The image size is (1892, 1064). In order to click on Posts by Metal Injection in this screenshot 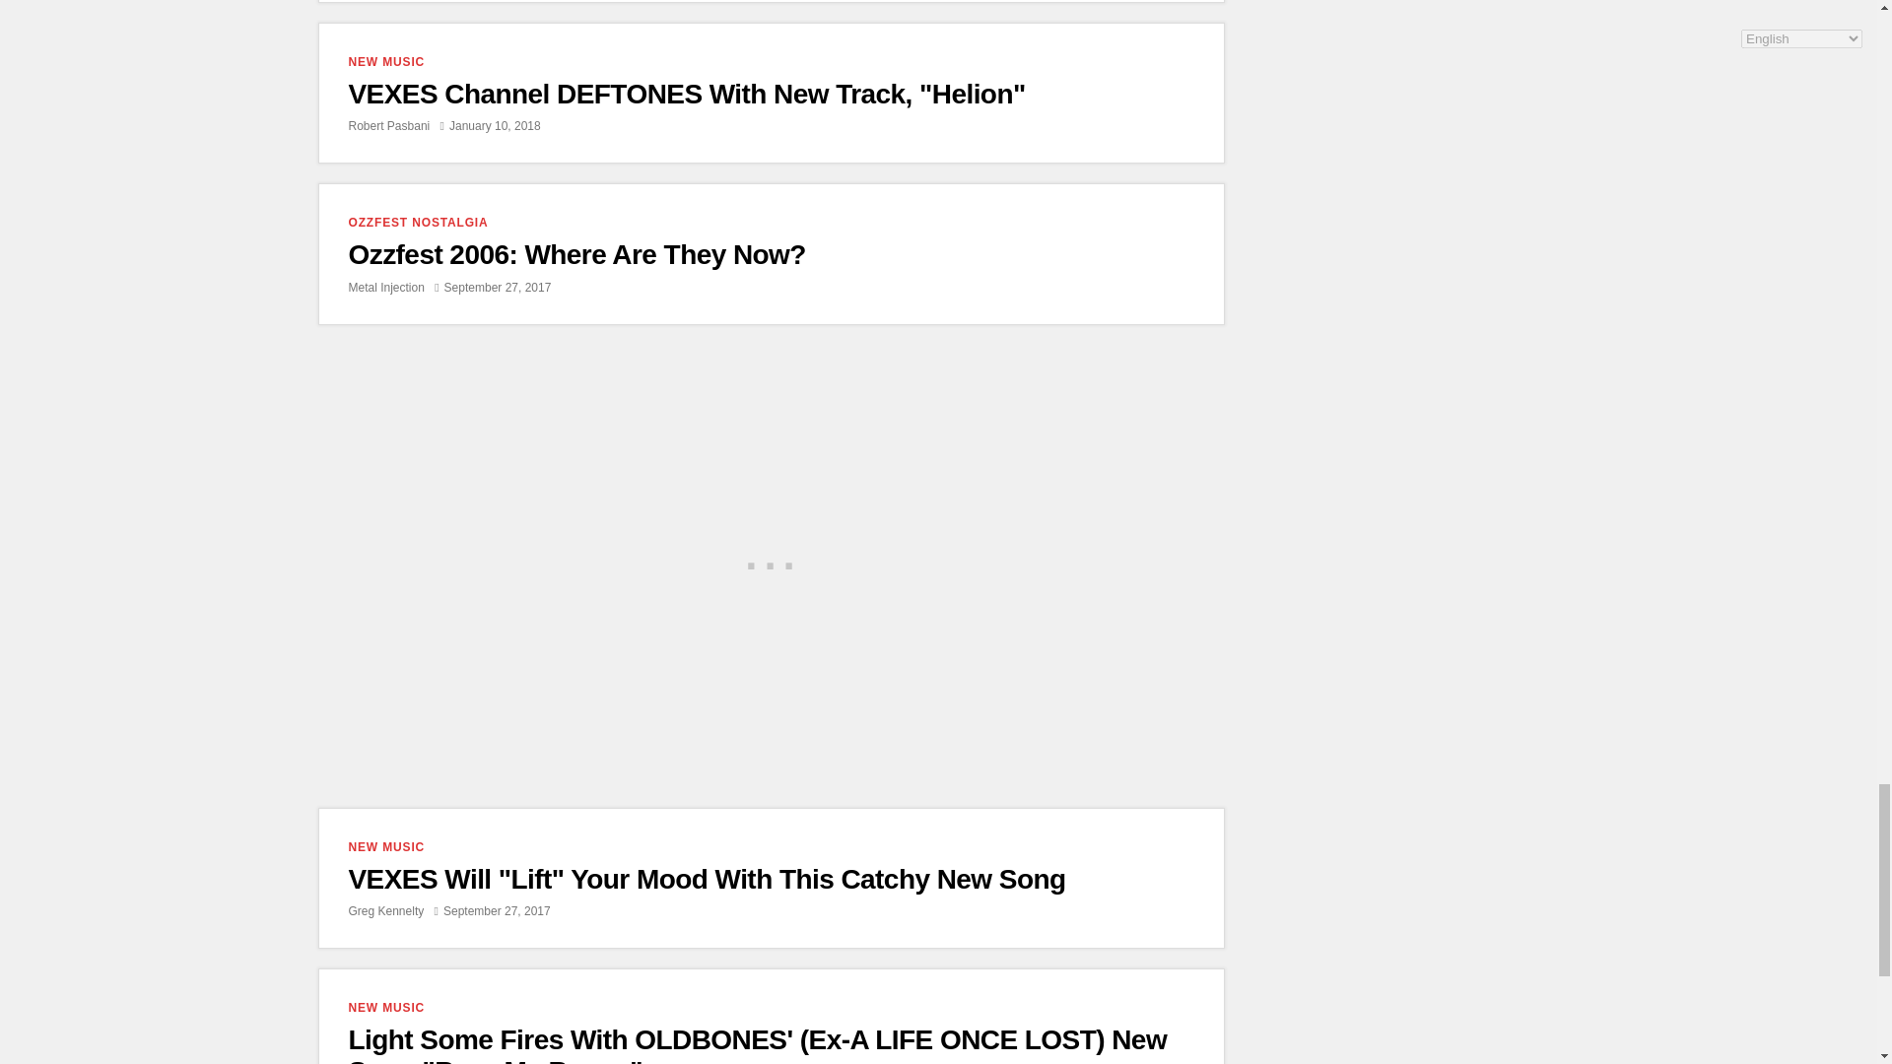, I will do `click(386, 288)`.